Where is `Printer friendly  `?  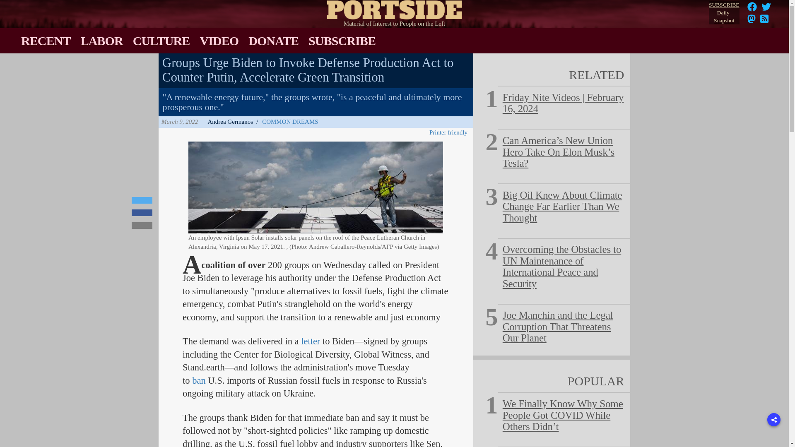 Printer friendly   is located at coordinates (450, 132).